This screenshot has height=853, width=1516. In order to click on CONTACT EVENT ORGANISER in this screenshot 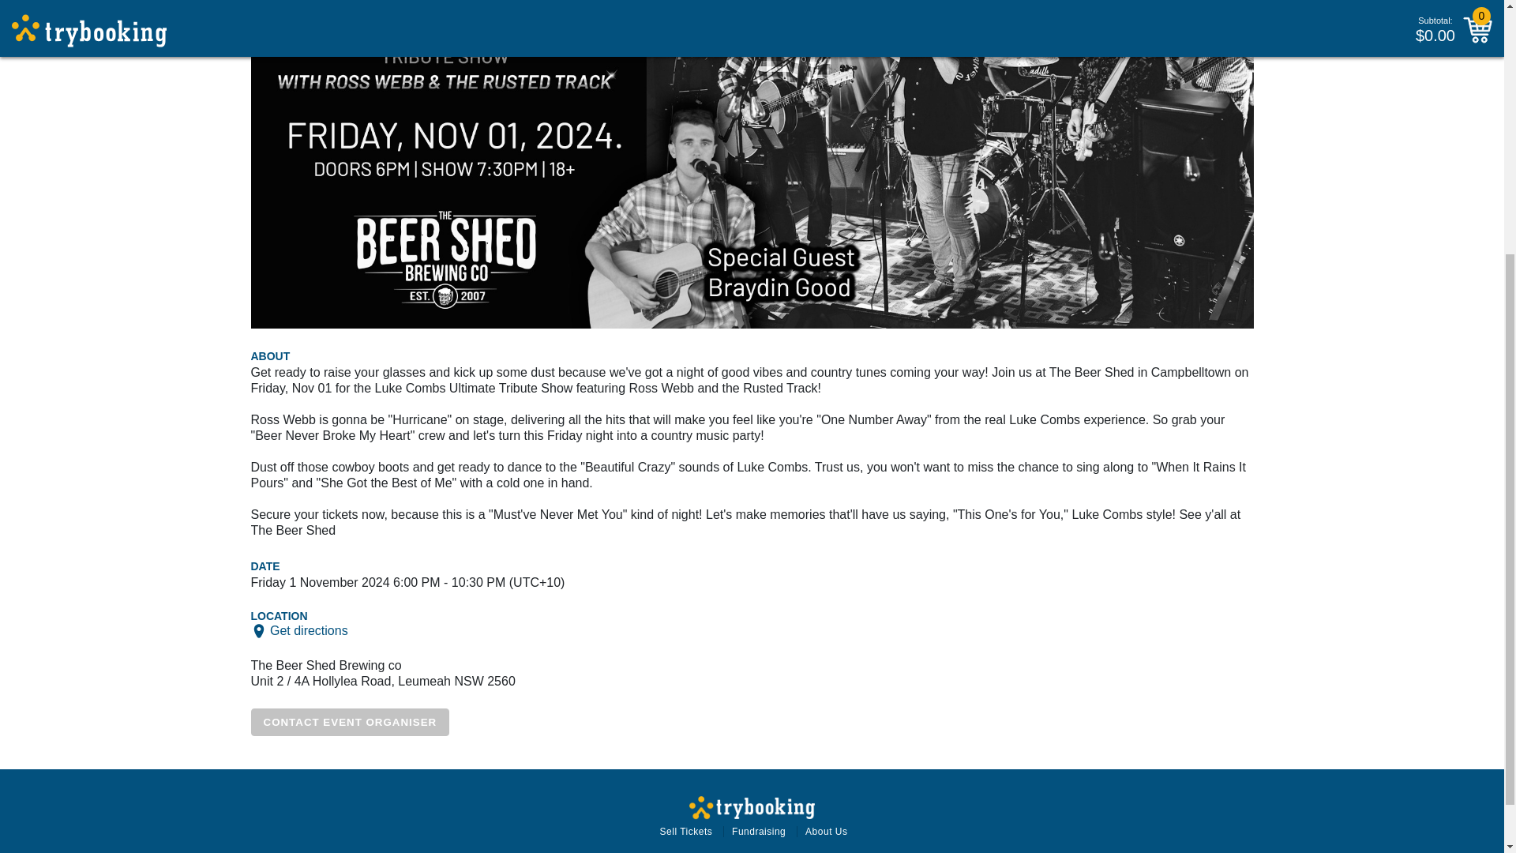, I will do `click(351, 722)`.